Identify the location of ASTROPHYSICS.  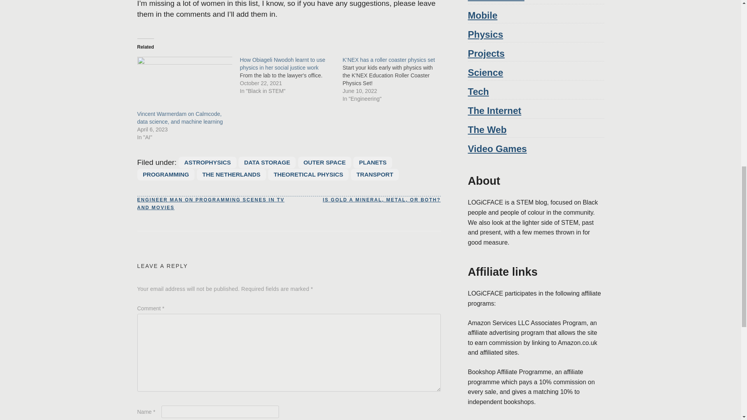
(207, 163).